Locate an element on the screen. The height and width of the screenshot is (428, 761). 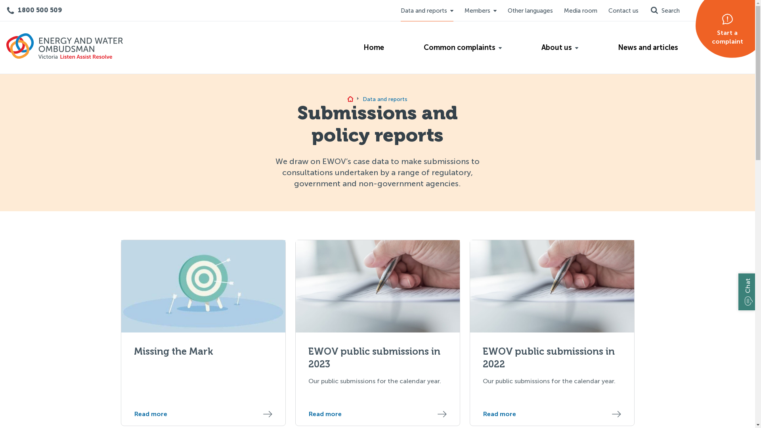
Common complaints is located at coordinates (463, 48).